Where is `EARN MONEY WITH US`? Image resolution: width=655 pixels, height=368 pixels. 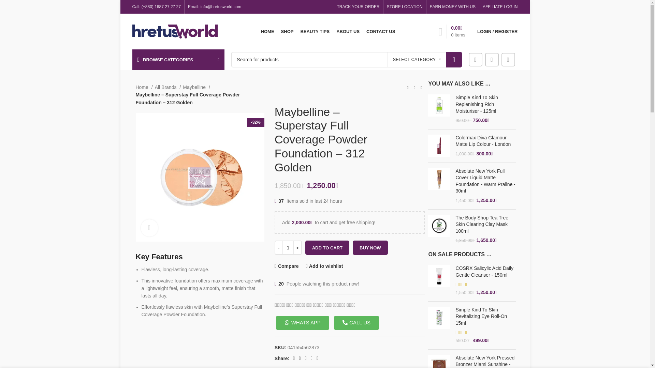
EARN MONEY WITH US is located at coordinates (452, 7).